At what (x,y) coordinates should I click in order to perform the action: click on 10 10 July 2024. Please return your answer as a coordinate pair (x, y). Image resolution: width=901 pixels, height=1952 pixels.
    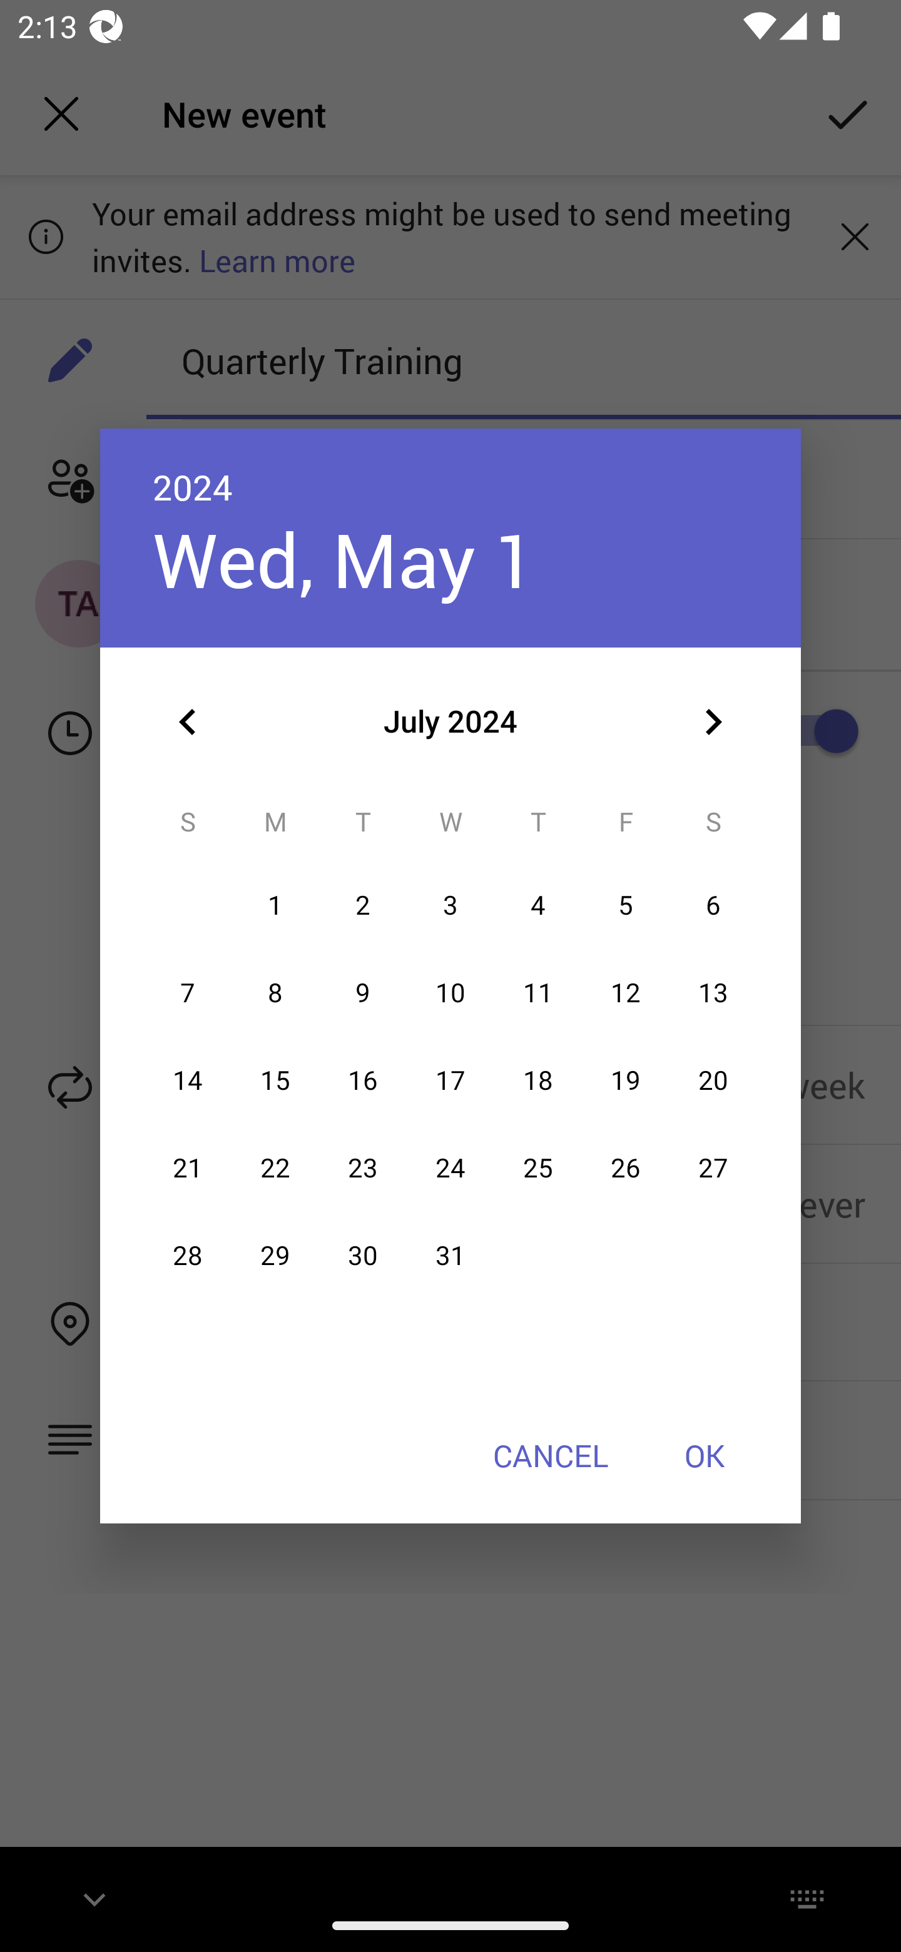
    Looking at the image, I should click on (450, 994).